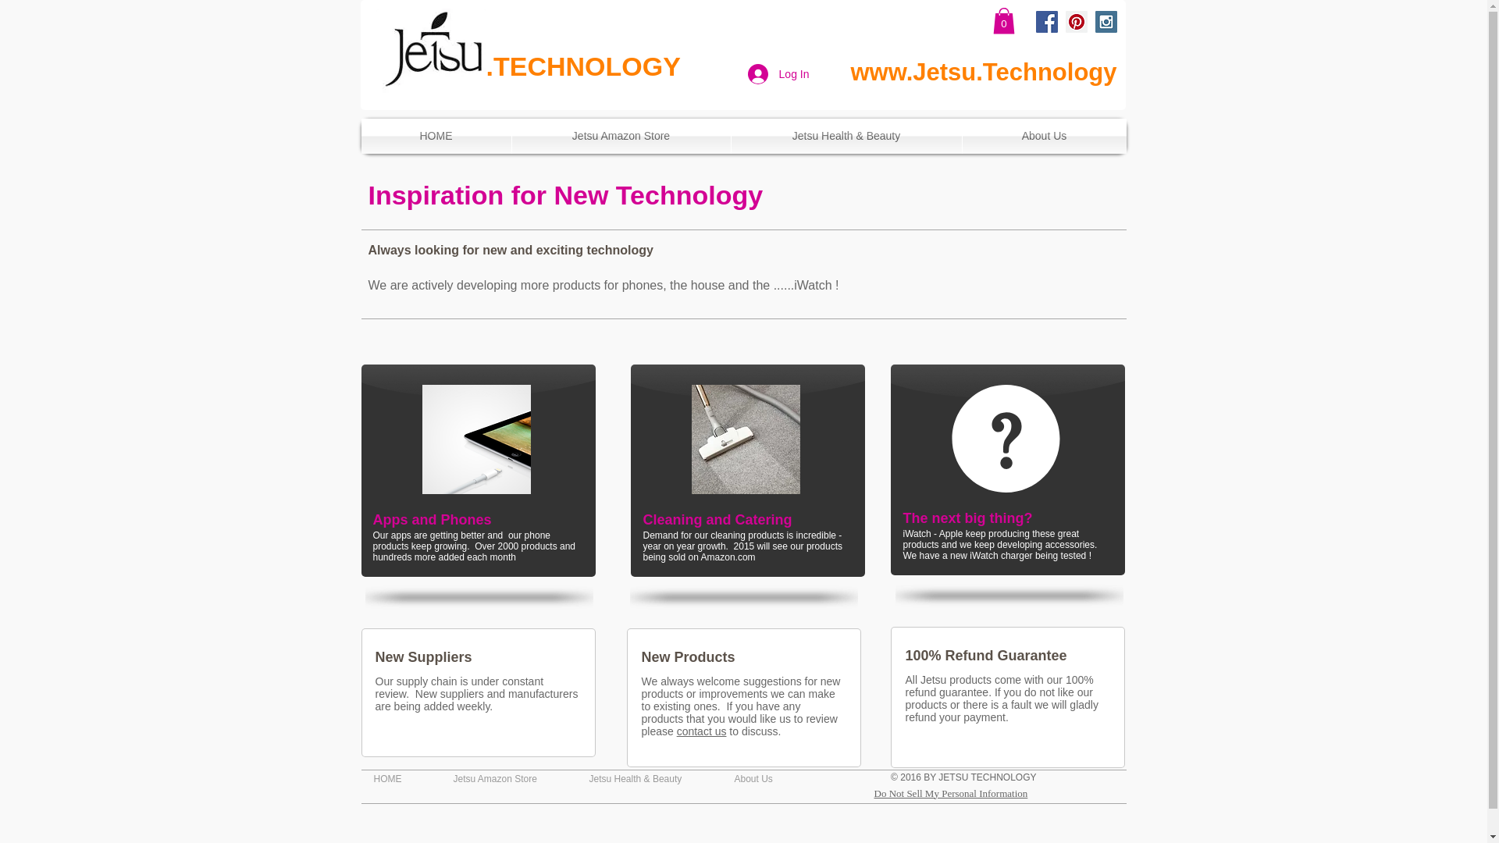 The image size is (1499, 843). Describe the element at coordinates (621, 136) in the screenshot. I see `Jetsu Amazon Store` at that location.